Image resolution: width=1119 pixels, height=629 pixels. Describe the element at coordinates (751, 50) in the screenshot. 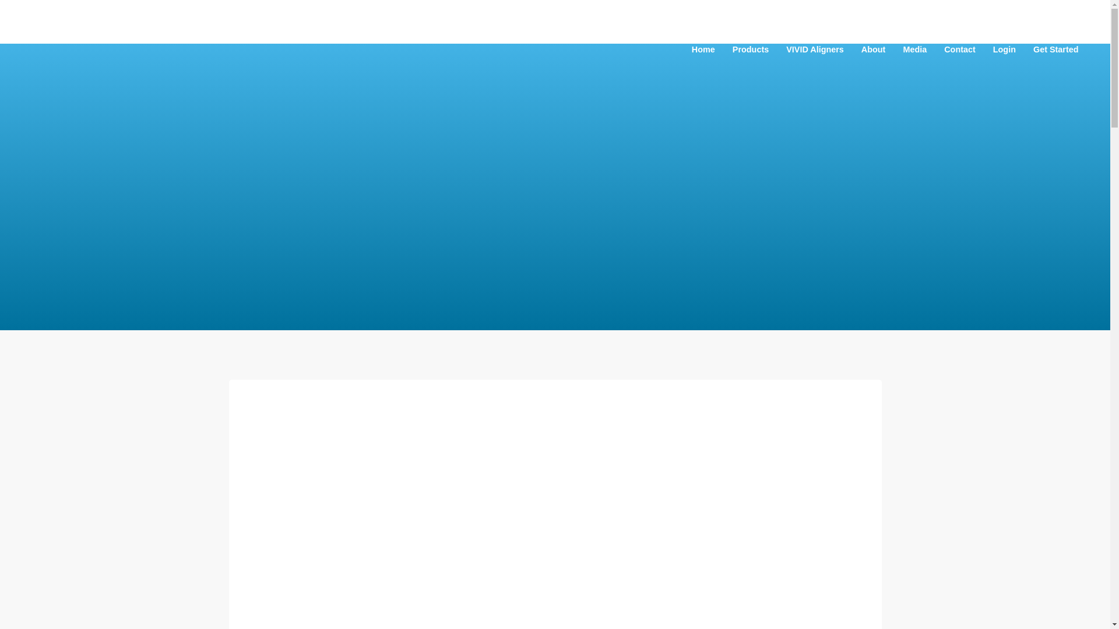

I see `Products` at that location.